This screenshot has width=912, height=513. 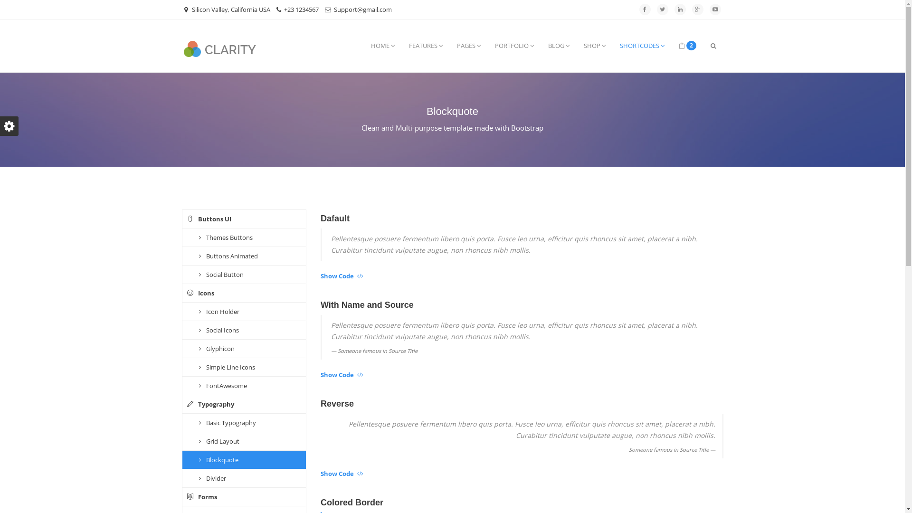 What do you see at coordinates (244, 256) in the screenshot?
I see `Buttons Animated` at bounding box center [244, 256].